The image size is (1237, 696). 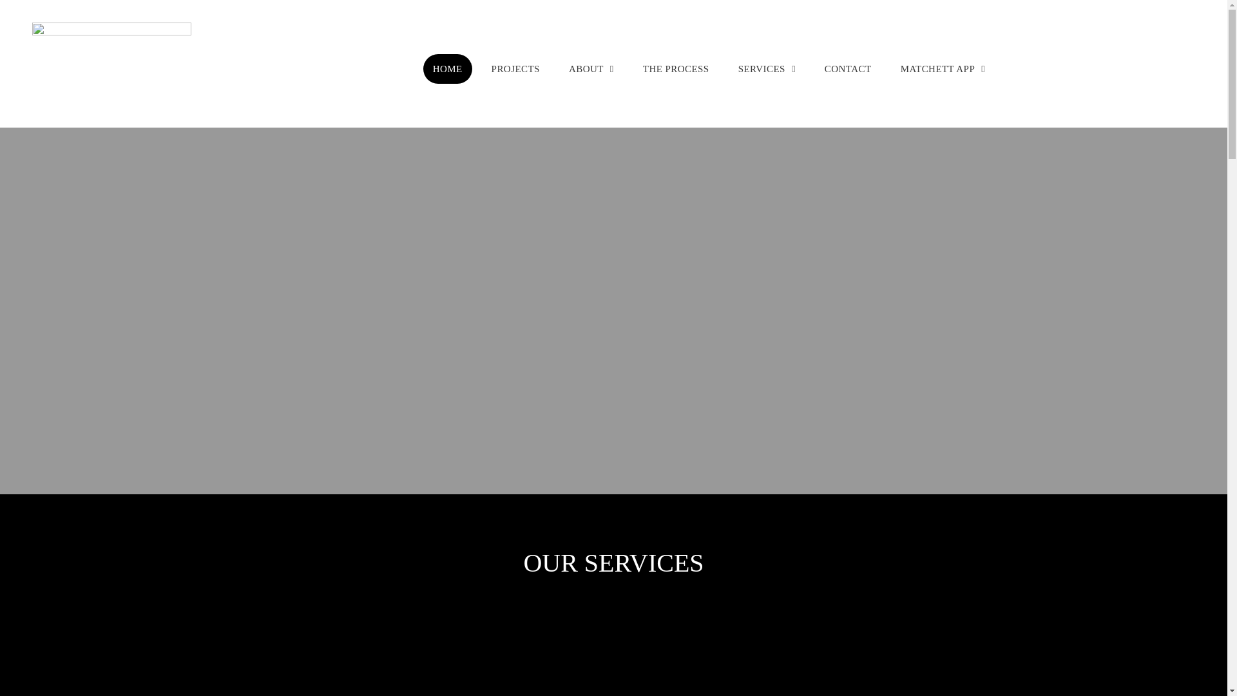 I want to click on THE PROCESS, so click(x=676, y=70).